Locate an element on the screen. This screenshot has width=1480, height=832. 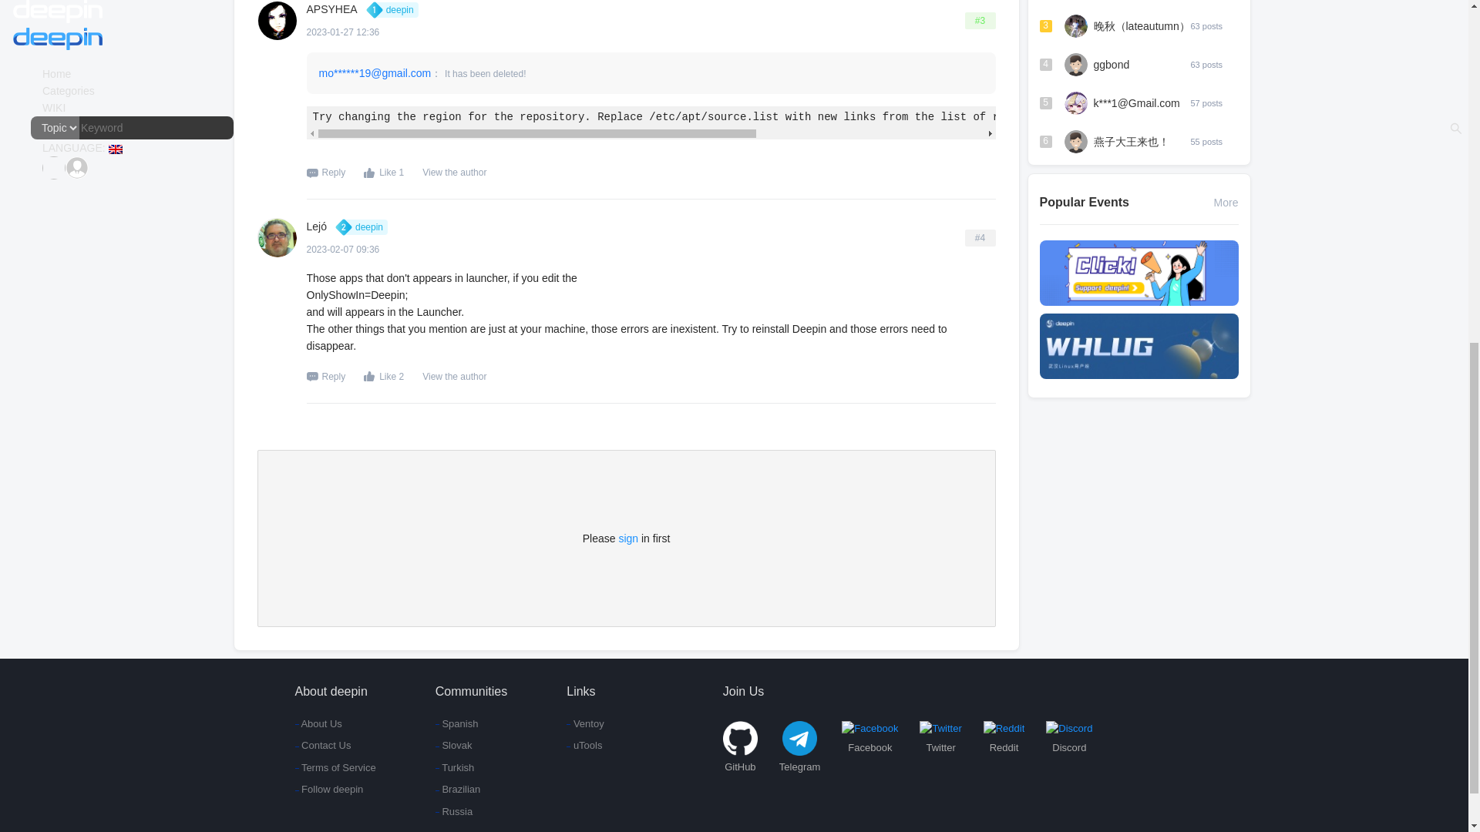
Terms of Service is located at coordinates (335, 767).